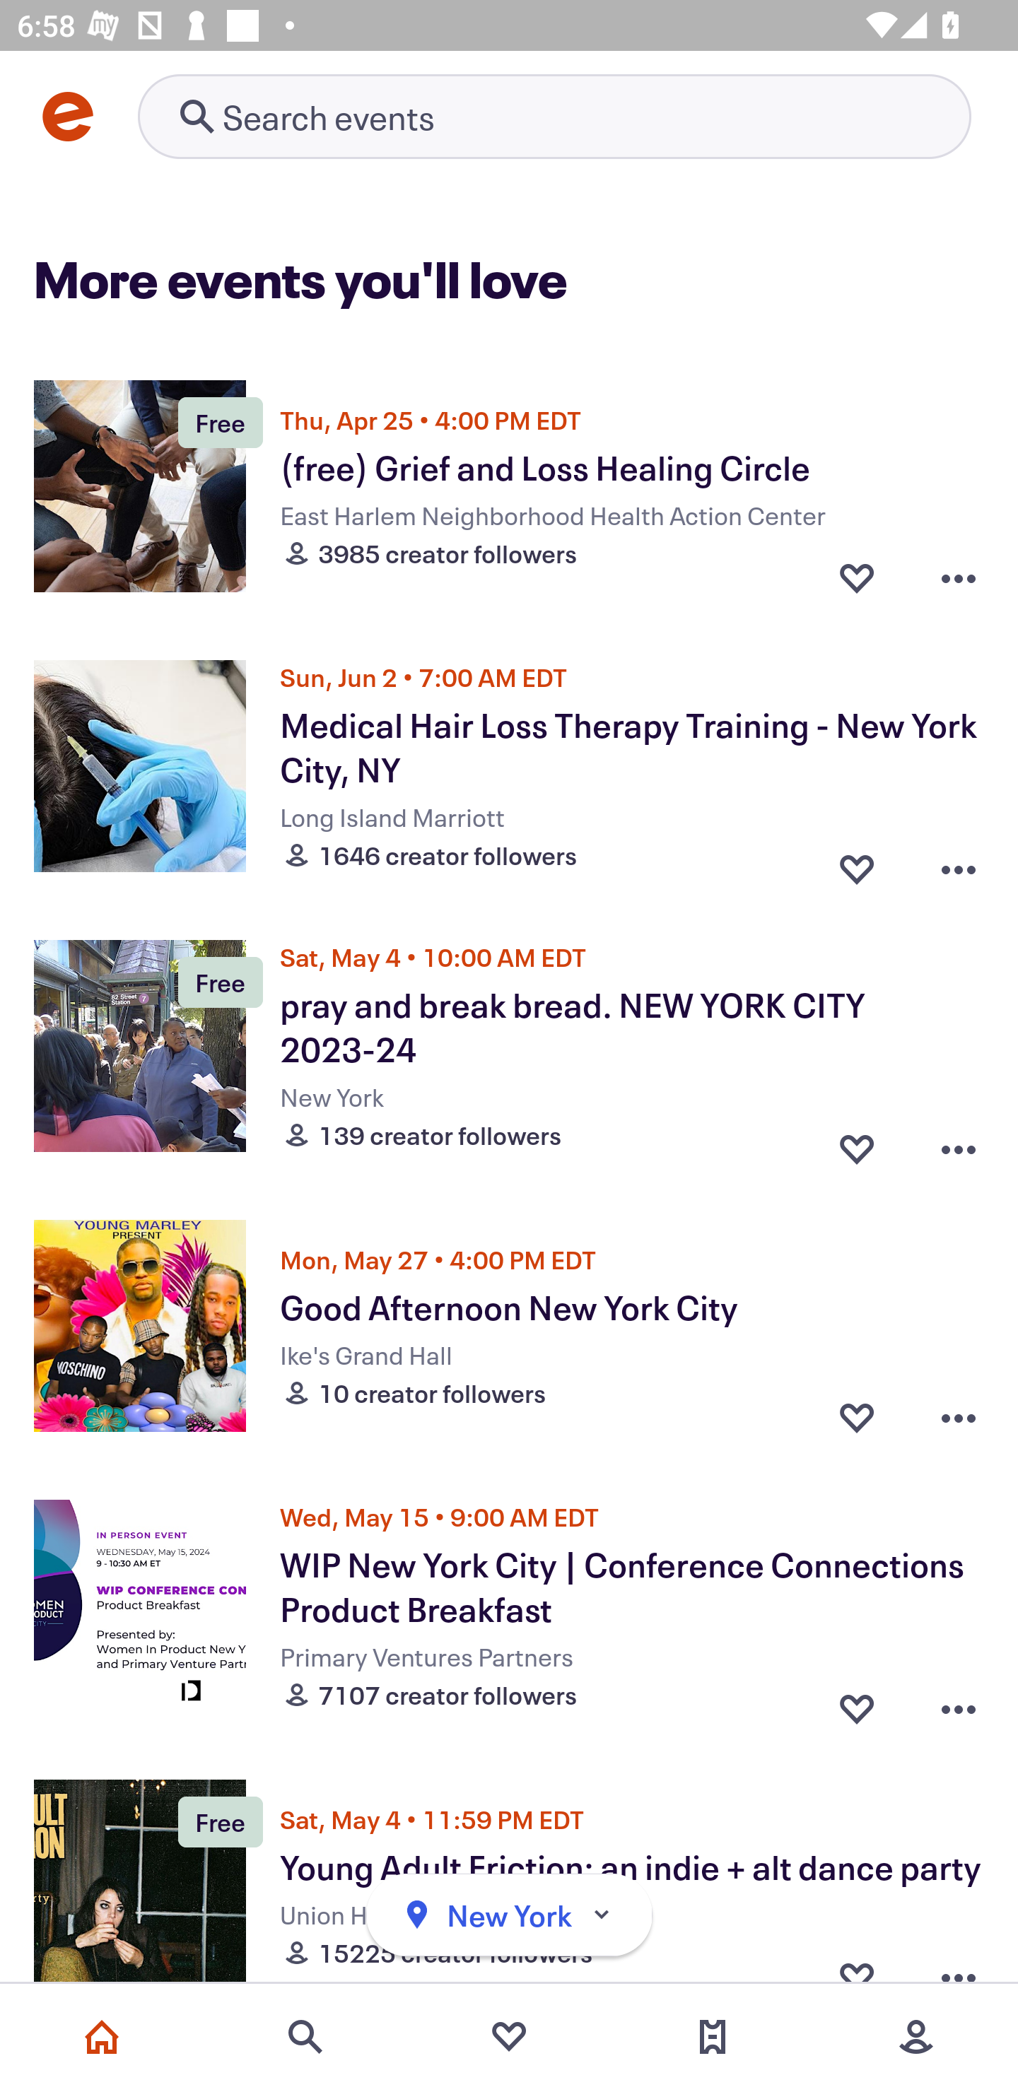  Describe the element at coordinates (857, 576) in the screenshot. I see `Favorite button` at that location.